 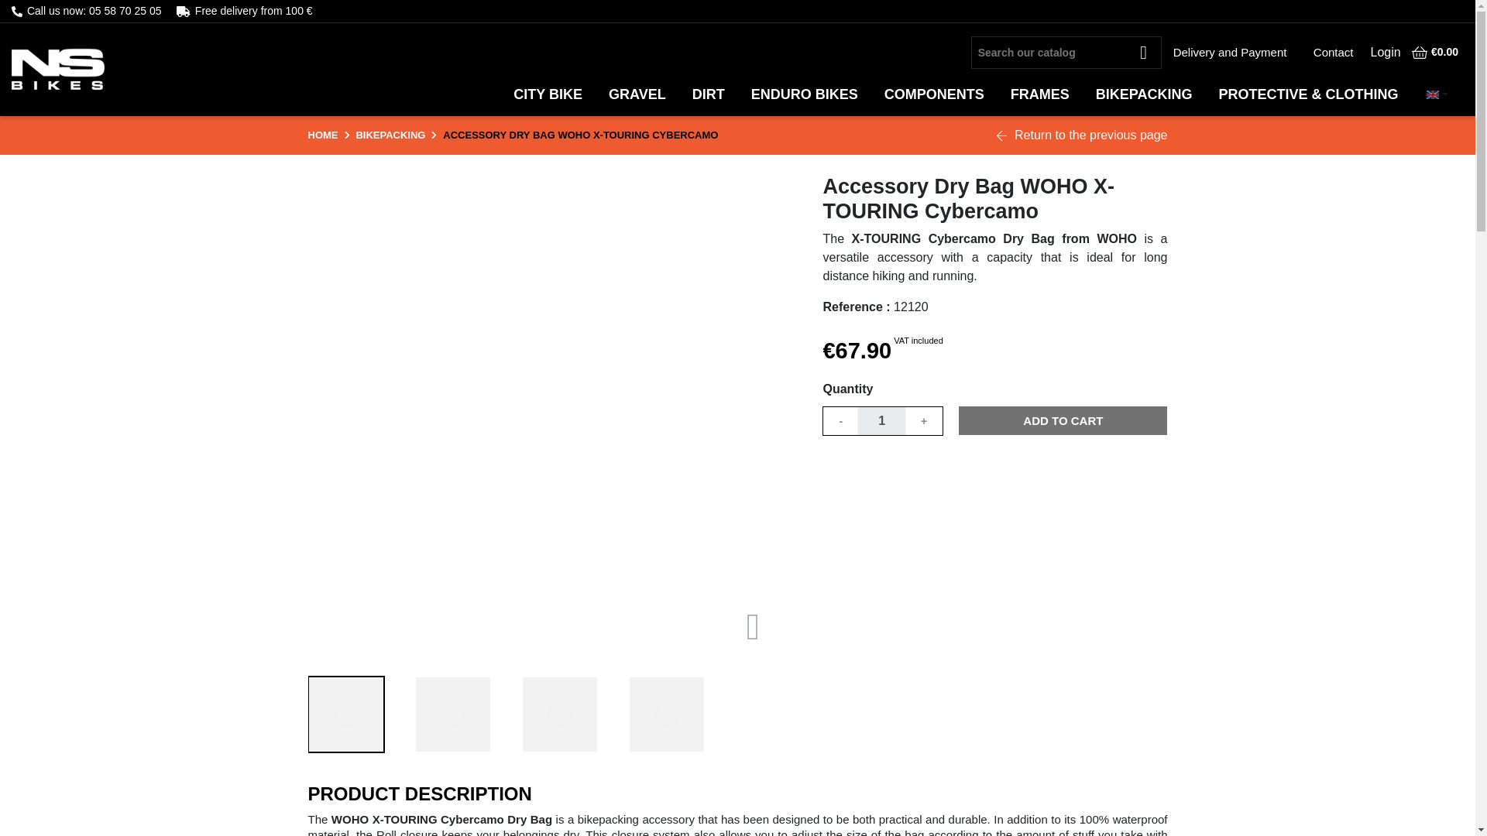 I want to click on Log in to your customer account, so click(x=1386, y=51).